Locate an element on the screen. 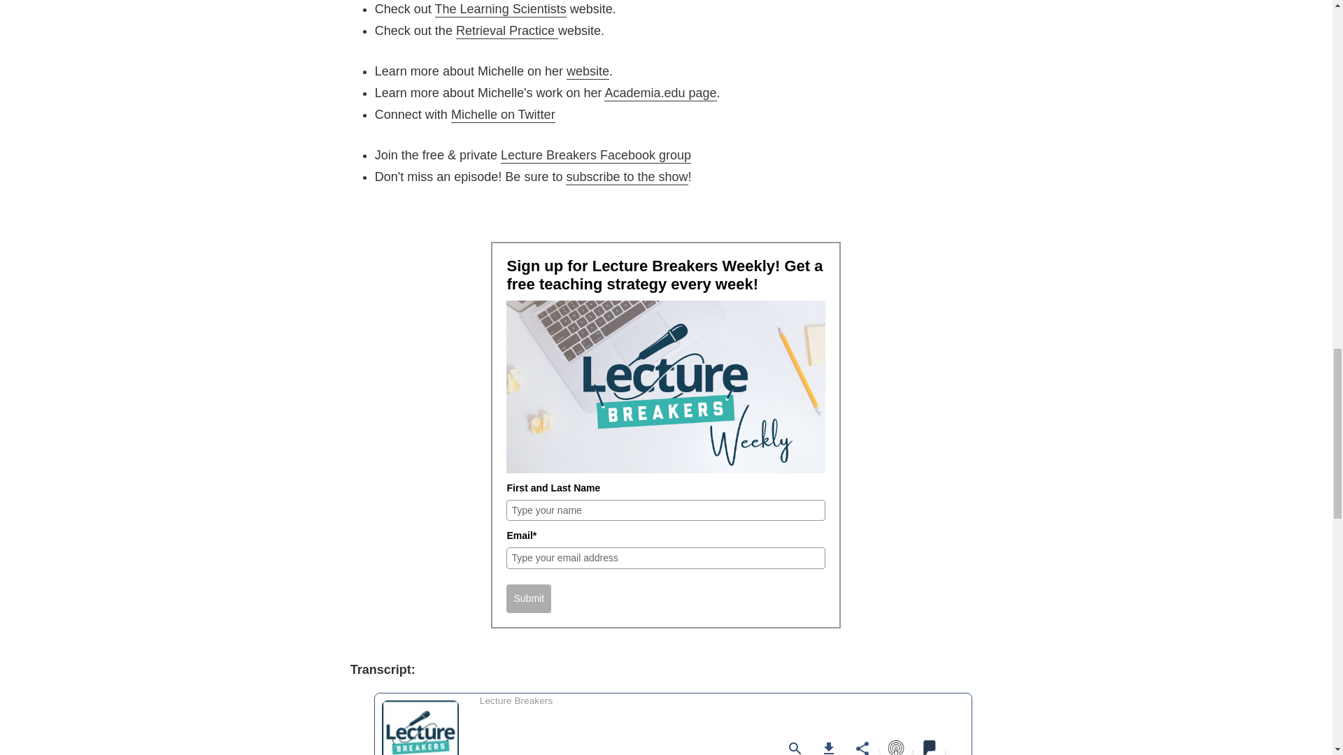 Image resolution: width=1343 pixels, height=755 pixels. subscribe to the show is located at coordinates (627, 178).